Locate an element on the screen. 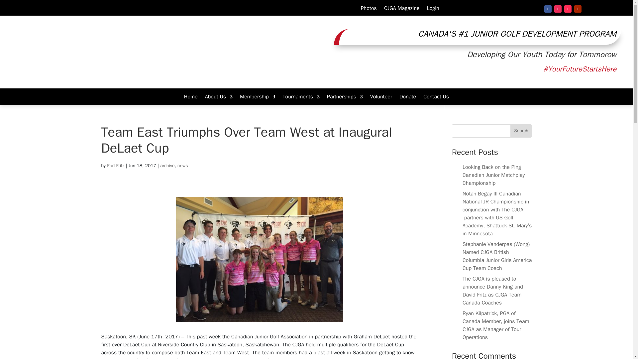 The width and height of the screenshot is (638, 359). About Us is located at coordinates (219, 98).